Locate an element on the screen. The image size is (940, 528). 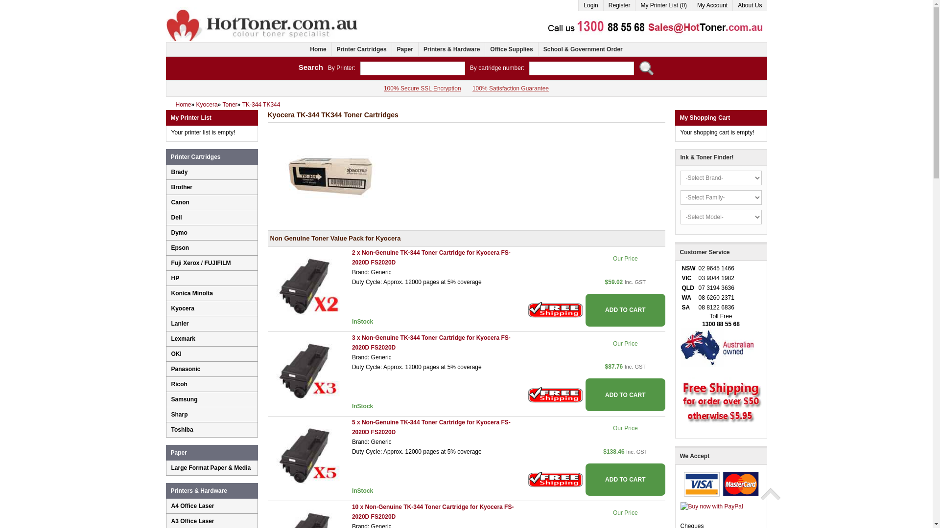
OKI is located at coordinates (214, 354).